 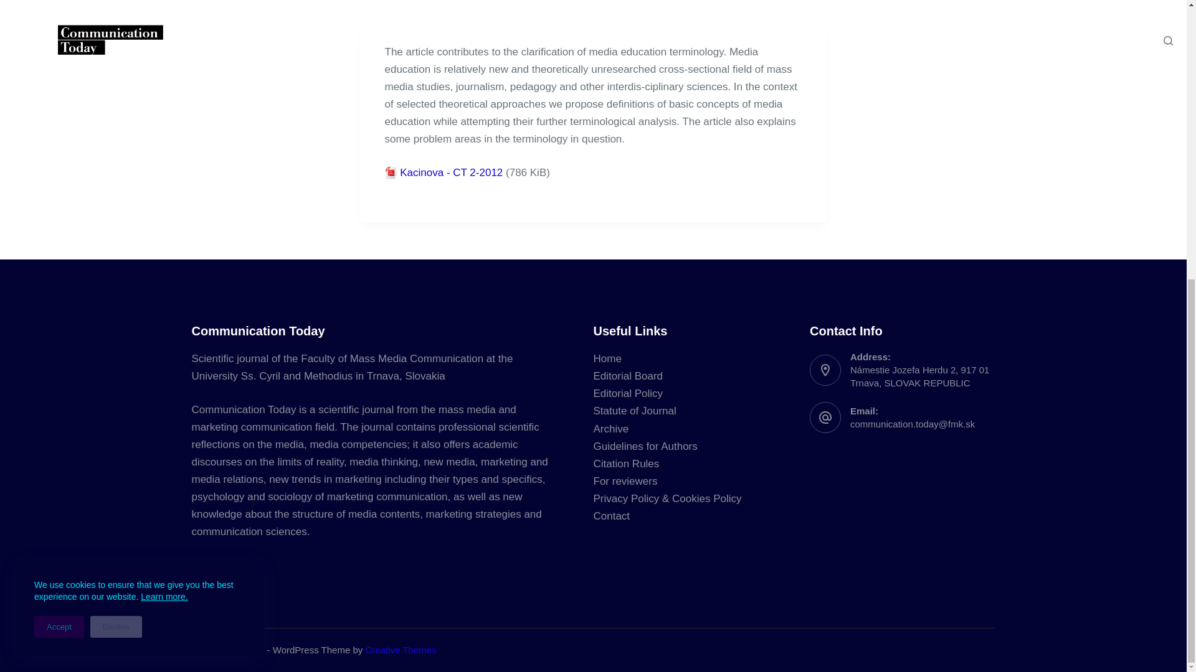 I want to click on Learn more., so click(x=164, y=124).